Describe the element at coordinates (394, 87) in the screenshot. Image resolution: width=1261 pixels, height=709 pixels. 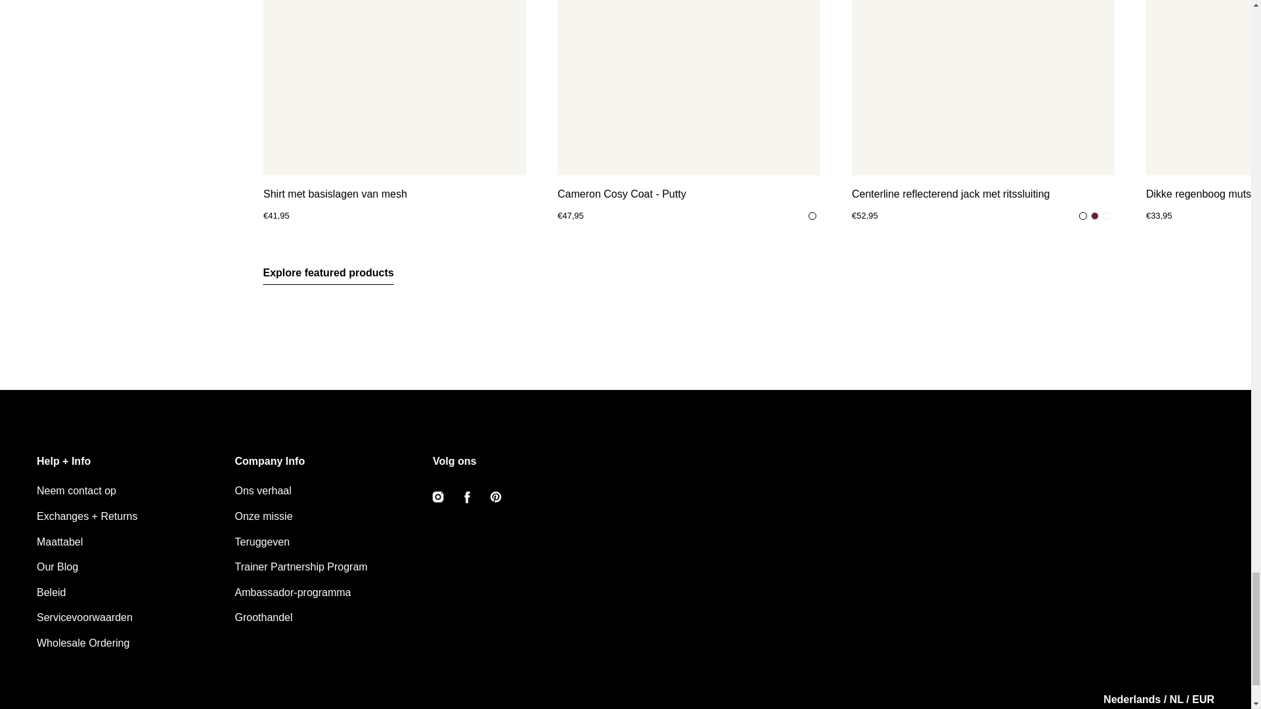
I see `Shirt met basislagen van mesh` at that location.